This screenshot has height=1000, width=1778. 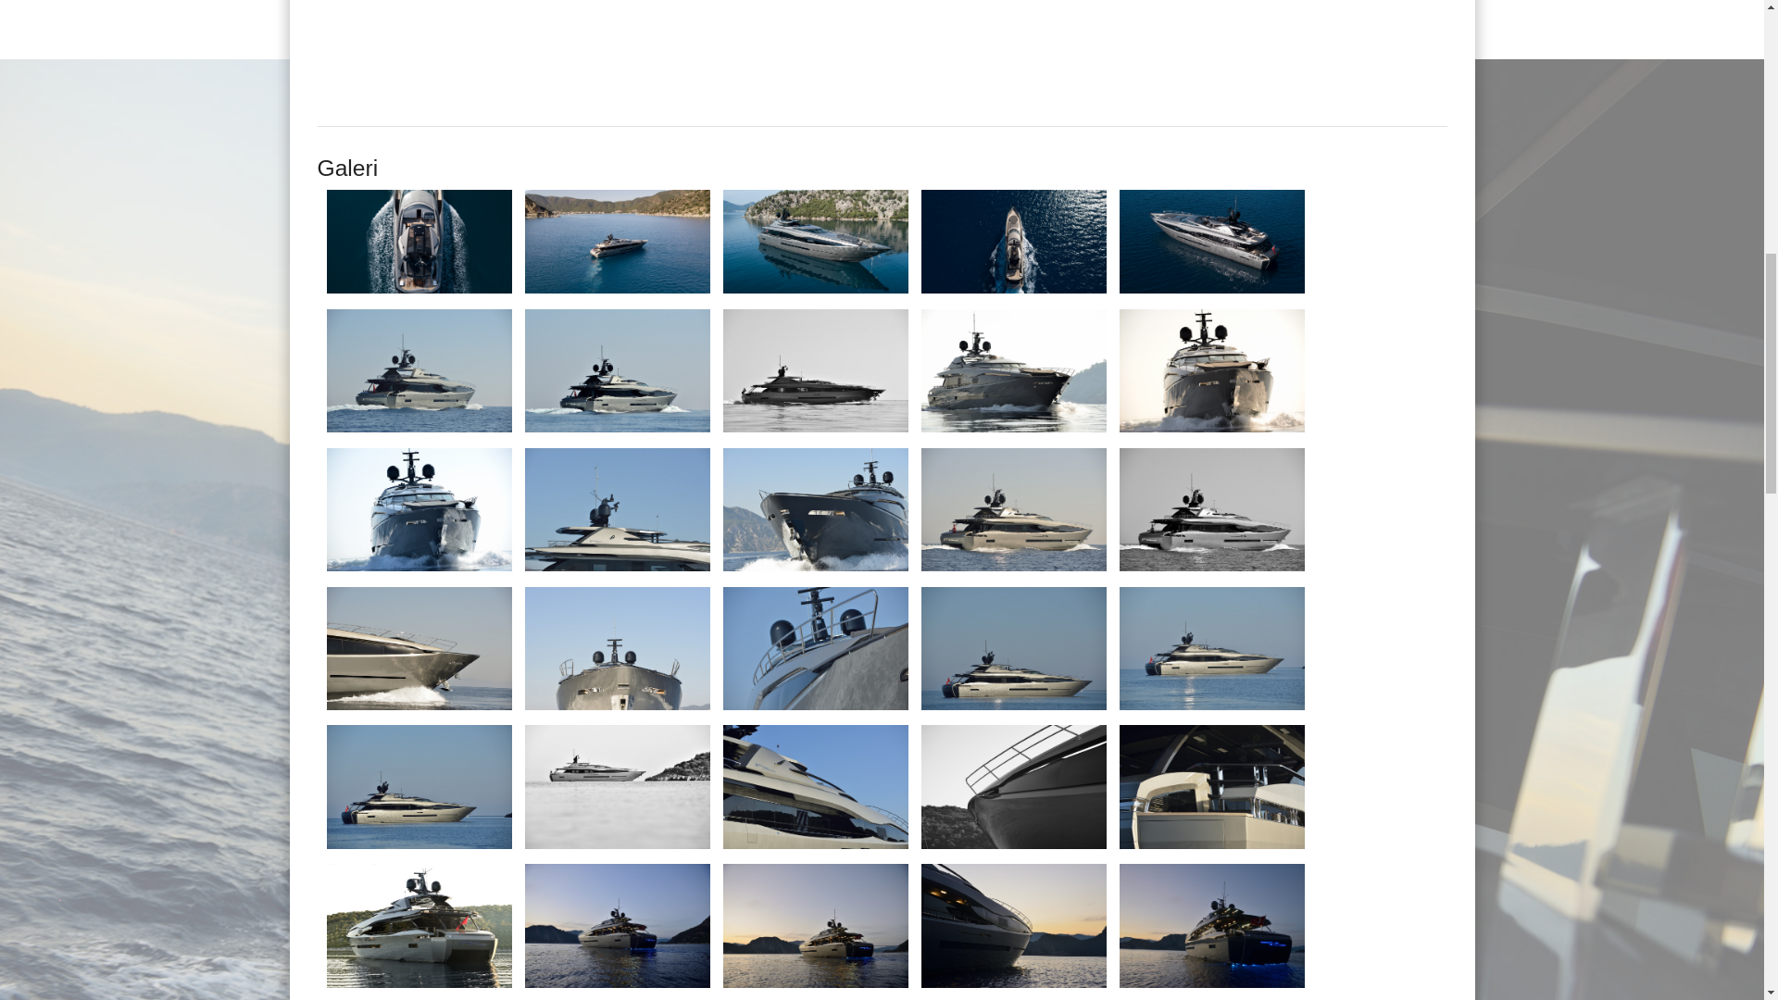 What do you see at coordinates (419, 370) in the screenshot?
I see `fx 38 exterior 6` at bounding box center [419, 370].